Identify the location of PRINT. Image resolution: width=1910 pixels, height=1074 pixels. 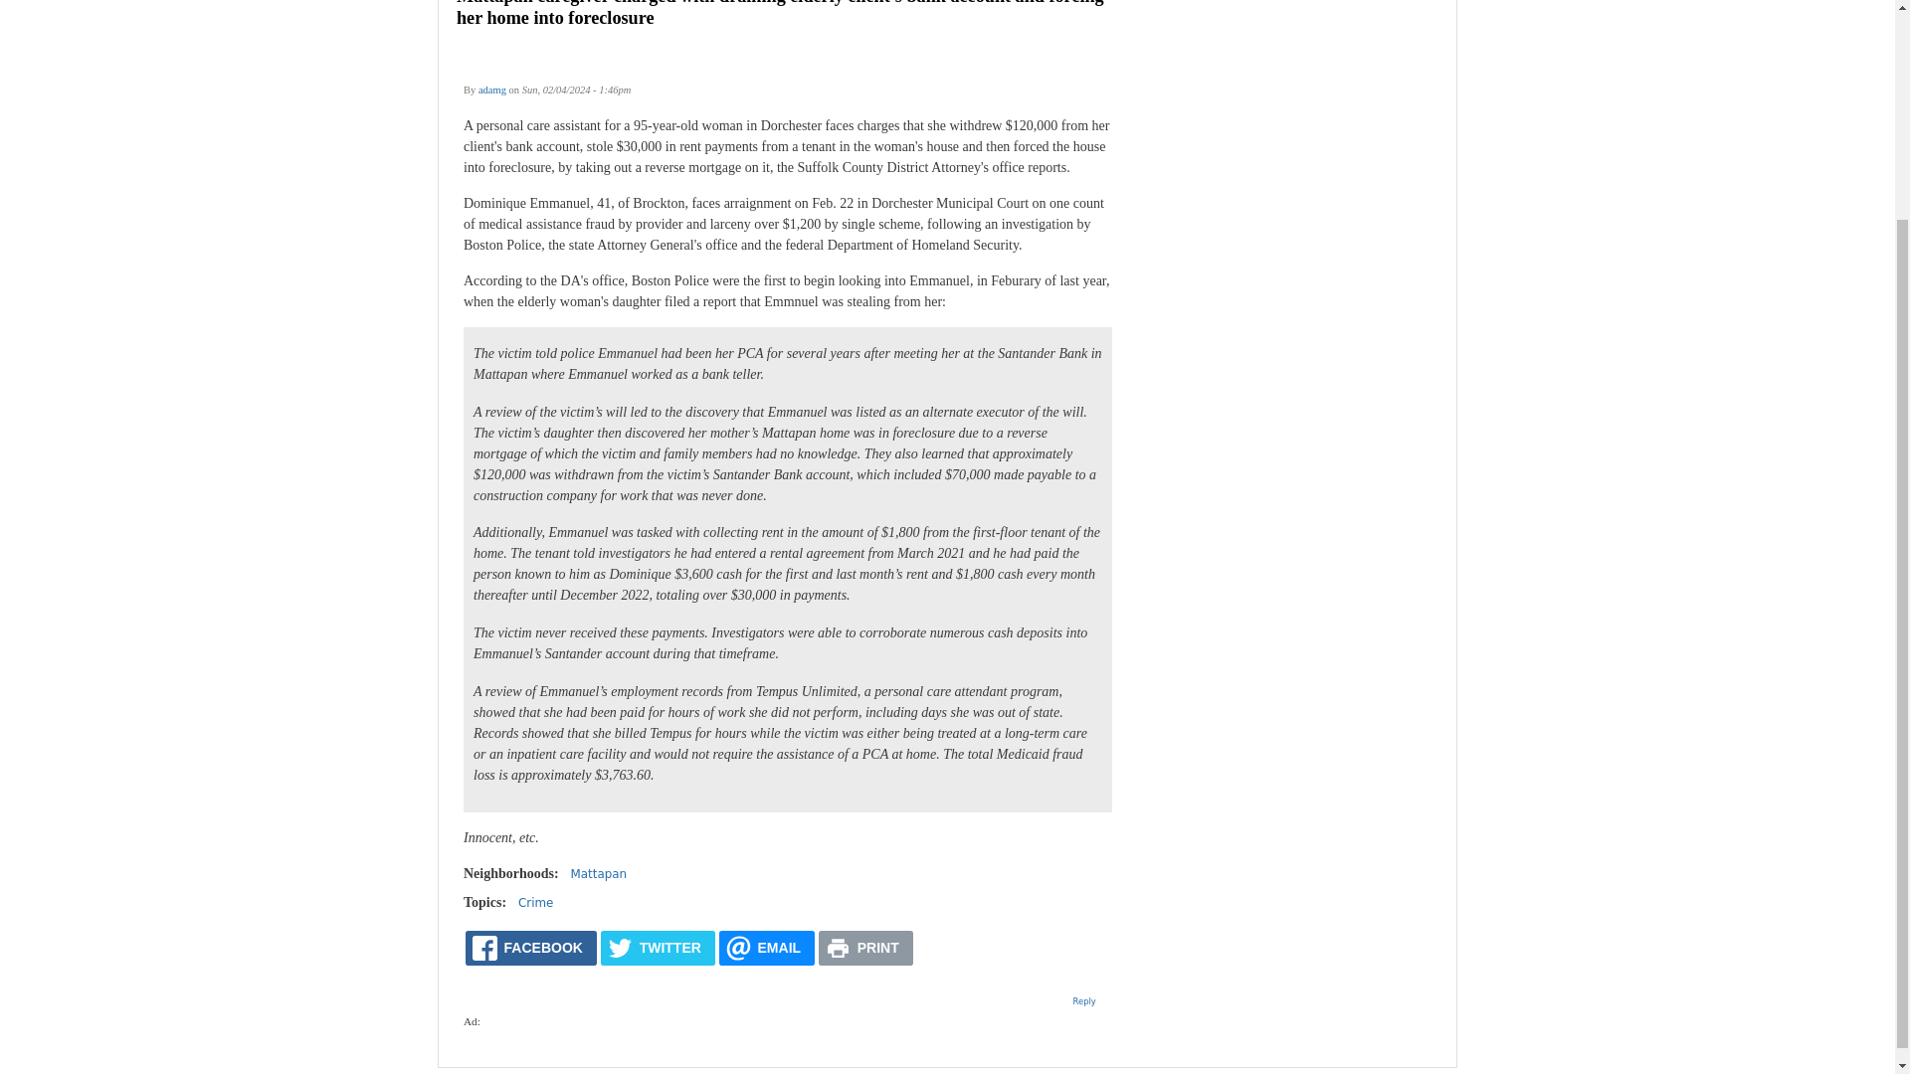
(865, 948).